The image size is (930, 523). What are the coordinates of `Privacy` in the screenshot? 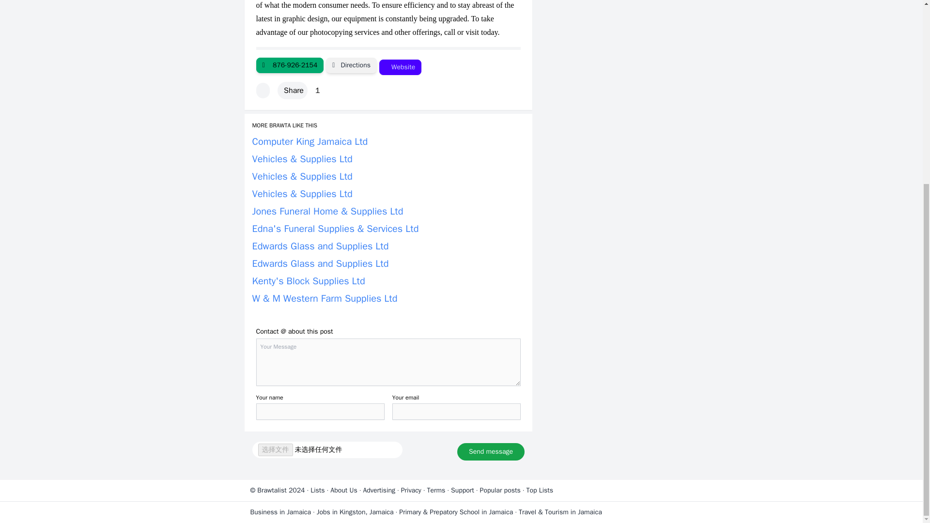 It's located at (411, 490).